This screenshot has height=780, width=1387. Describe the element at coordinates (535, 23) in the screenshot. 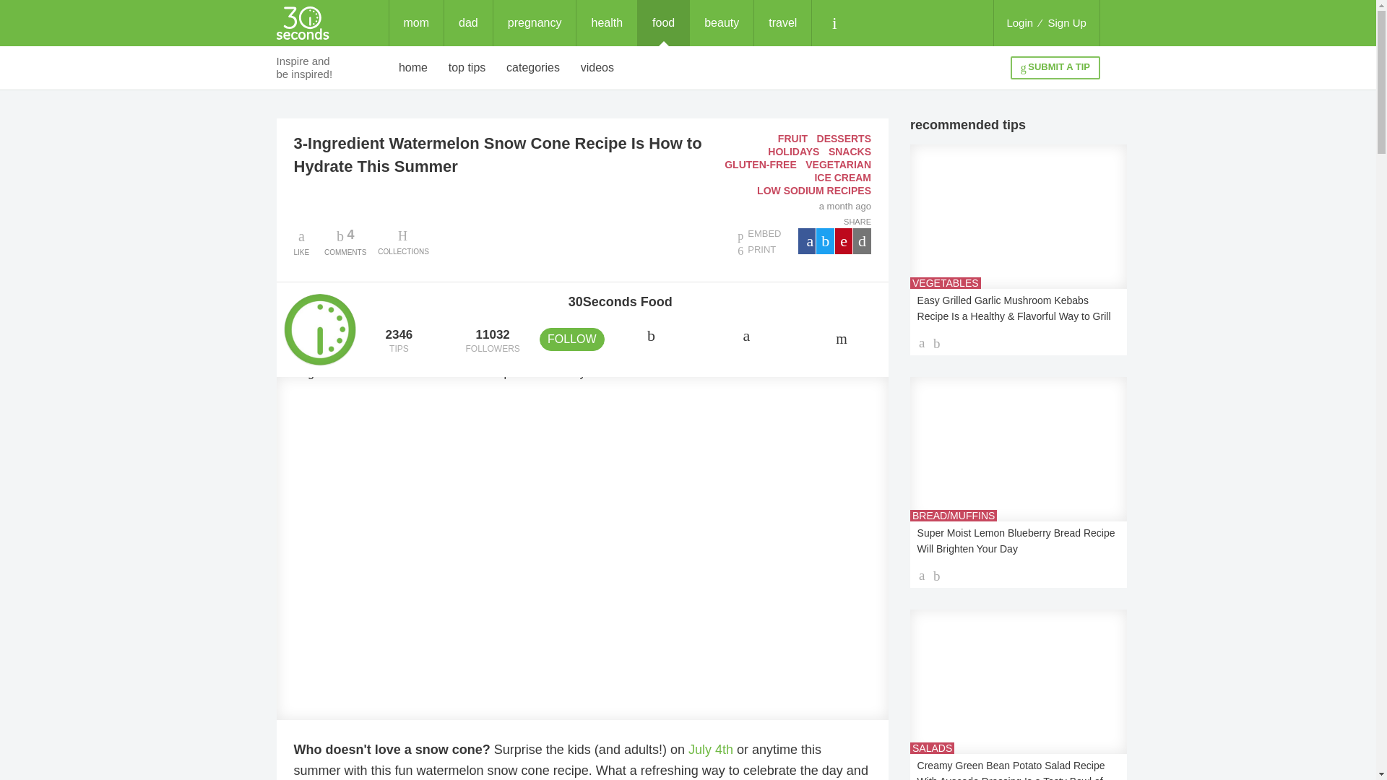

I see `pregnancy` at that location.